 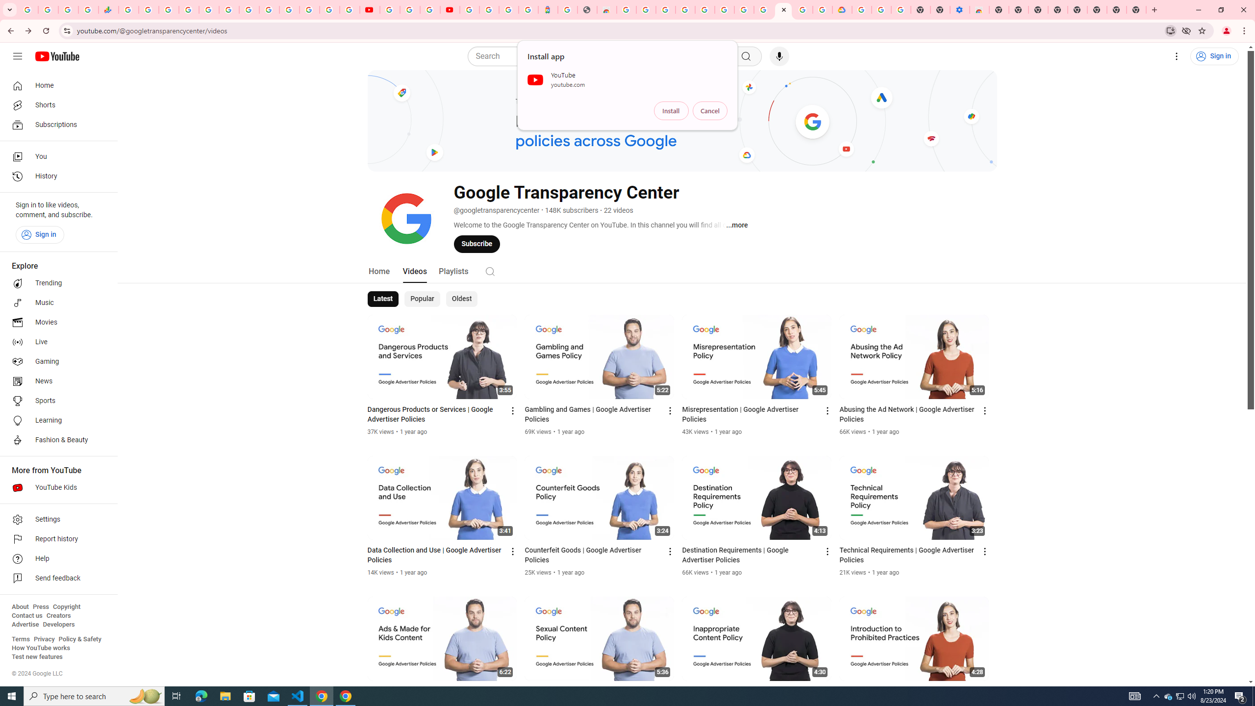 I want to click on Browse the Google Chrome Community - Google Chrome Community, so click(x=823, y=10).